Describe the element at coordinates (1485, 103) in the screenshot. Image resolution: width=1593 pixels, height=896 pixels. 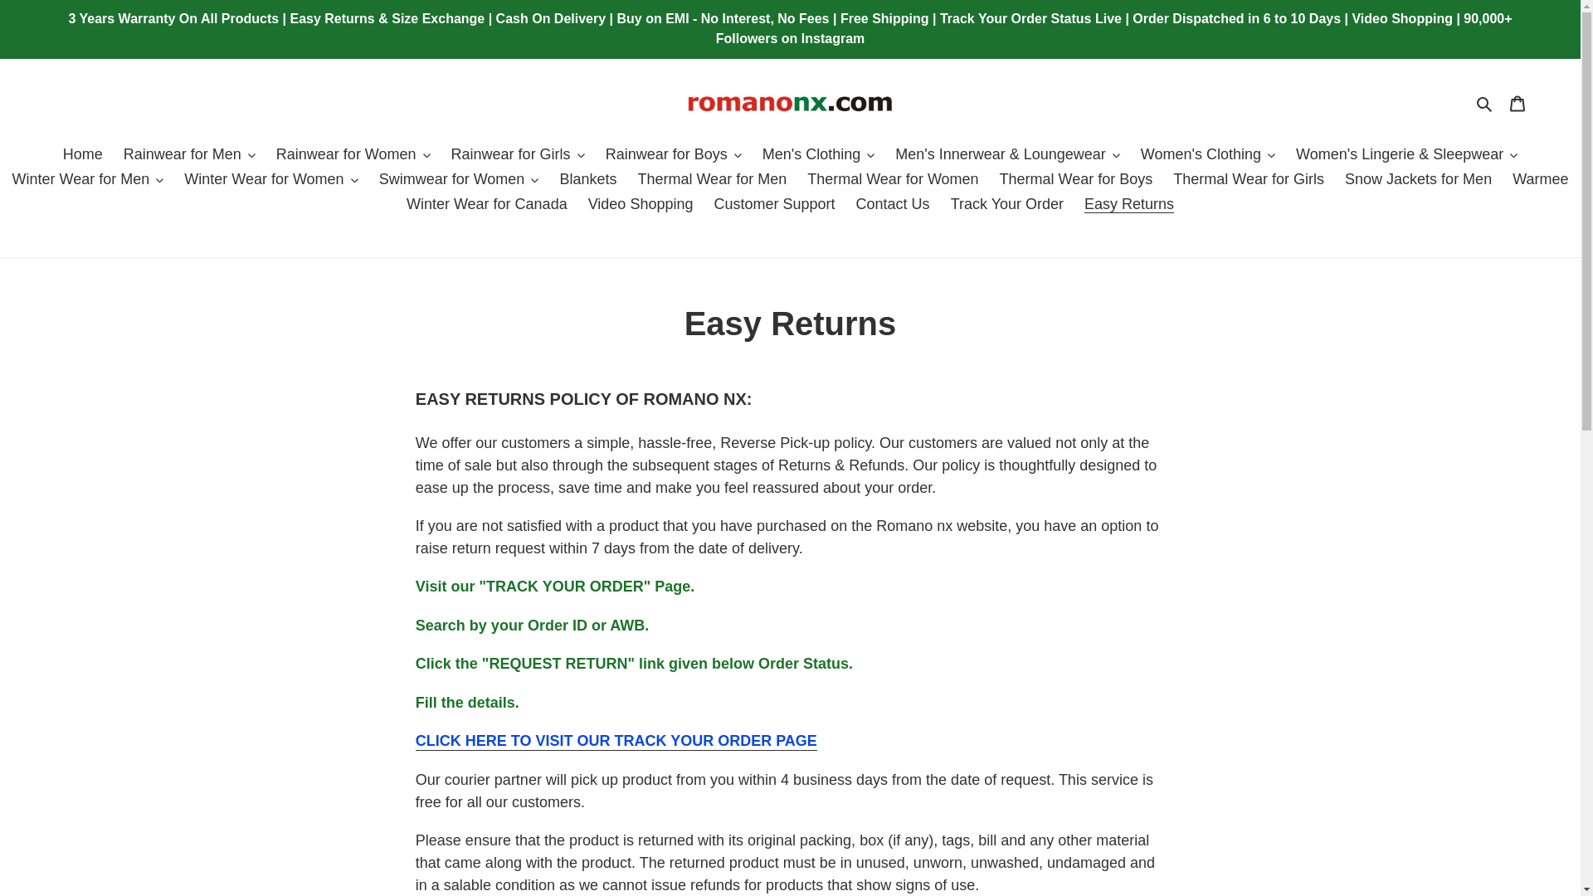
I see `Search` at that location.